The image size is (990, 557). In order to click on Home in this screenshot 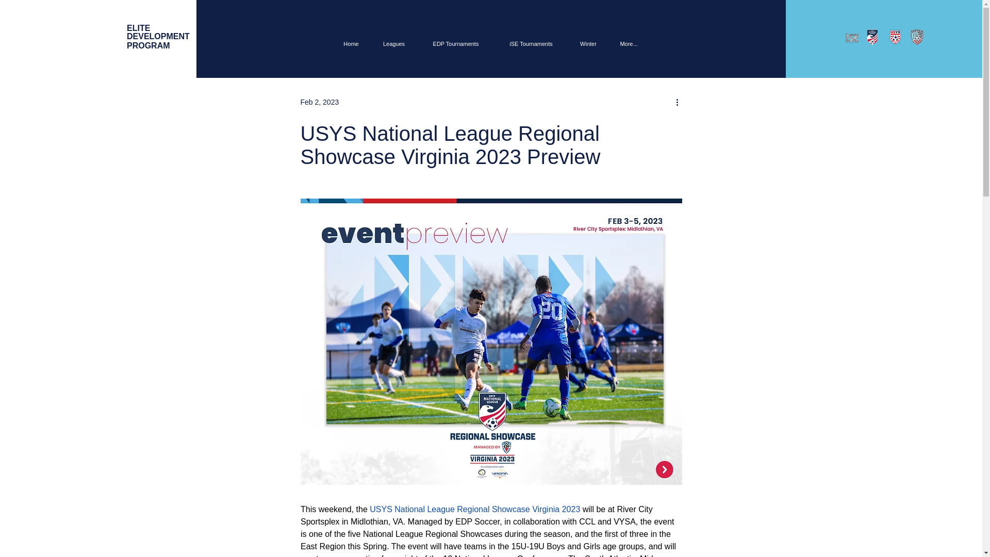, I will do `click(351, 43)`.